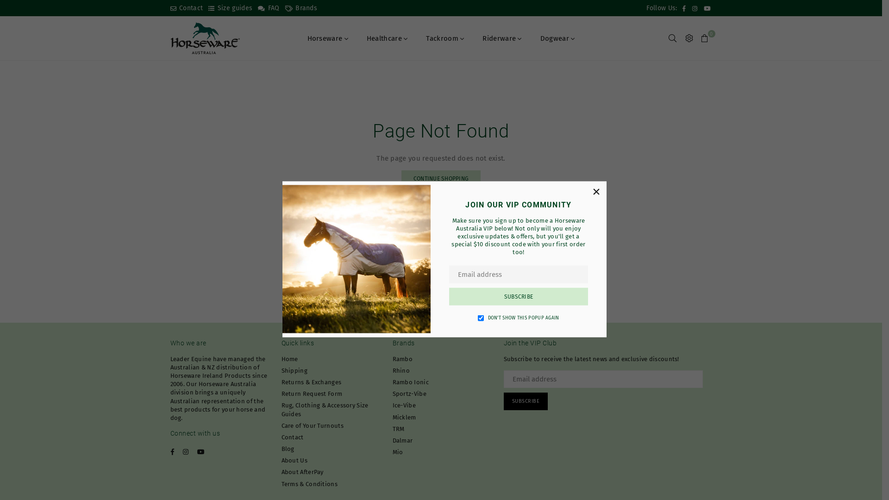 This screenshot has height=500, width=889. I want to click on Micklem, so click(405, 417).